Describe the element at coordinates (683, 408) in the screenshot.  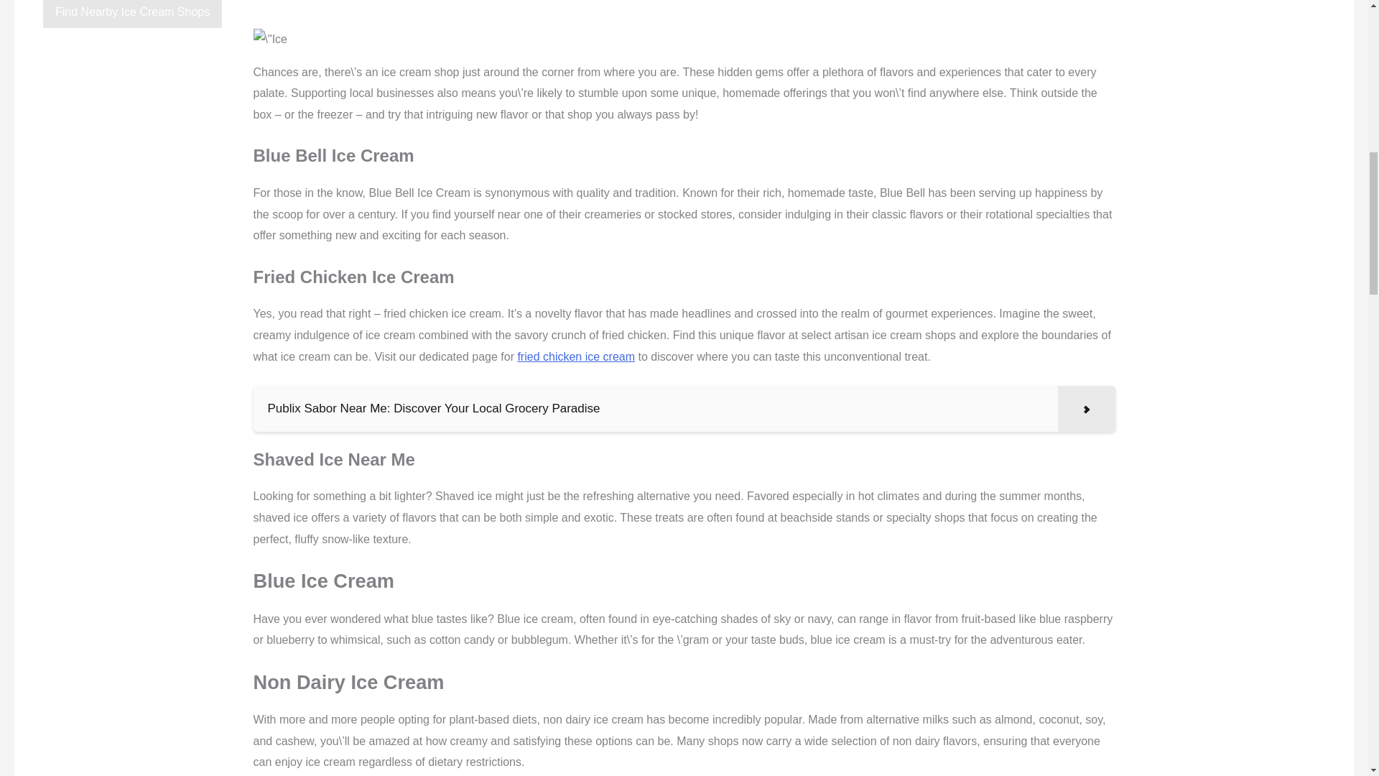
I see `Publix Sabor Near Me: Discover Your Local Grocery Paradise` at that location.